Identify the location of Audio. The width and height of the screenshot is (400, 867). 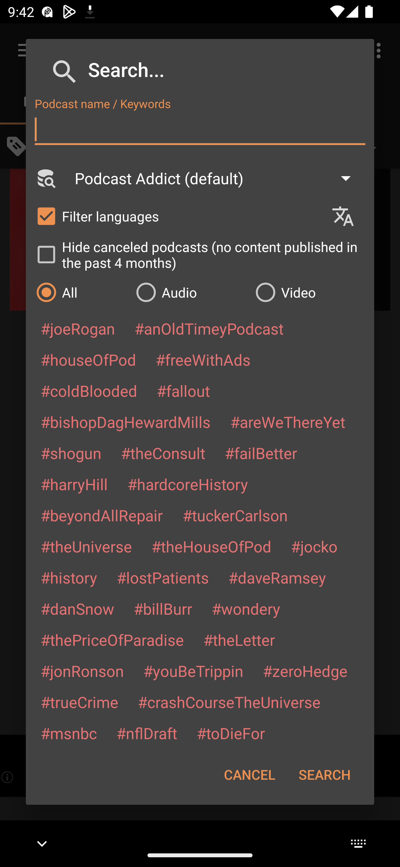
(190, 292).